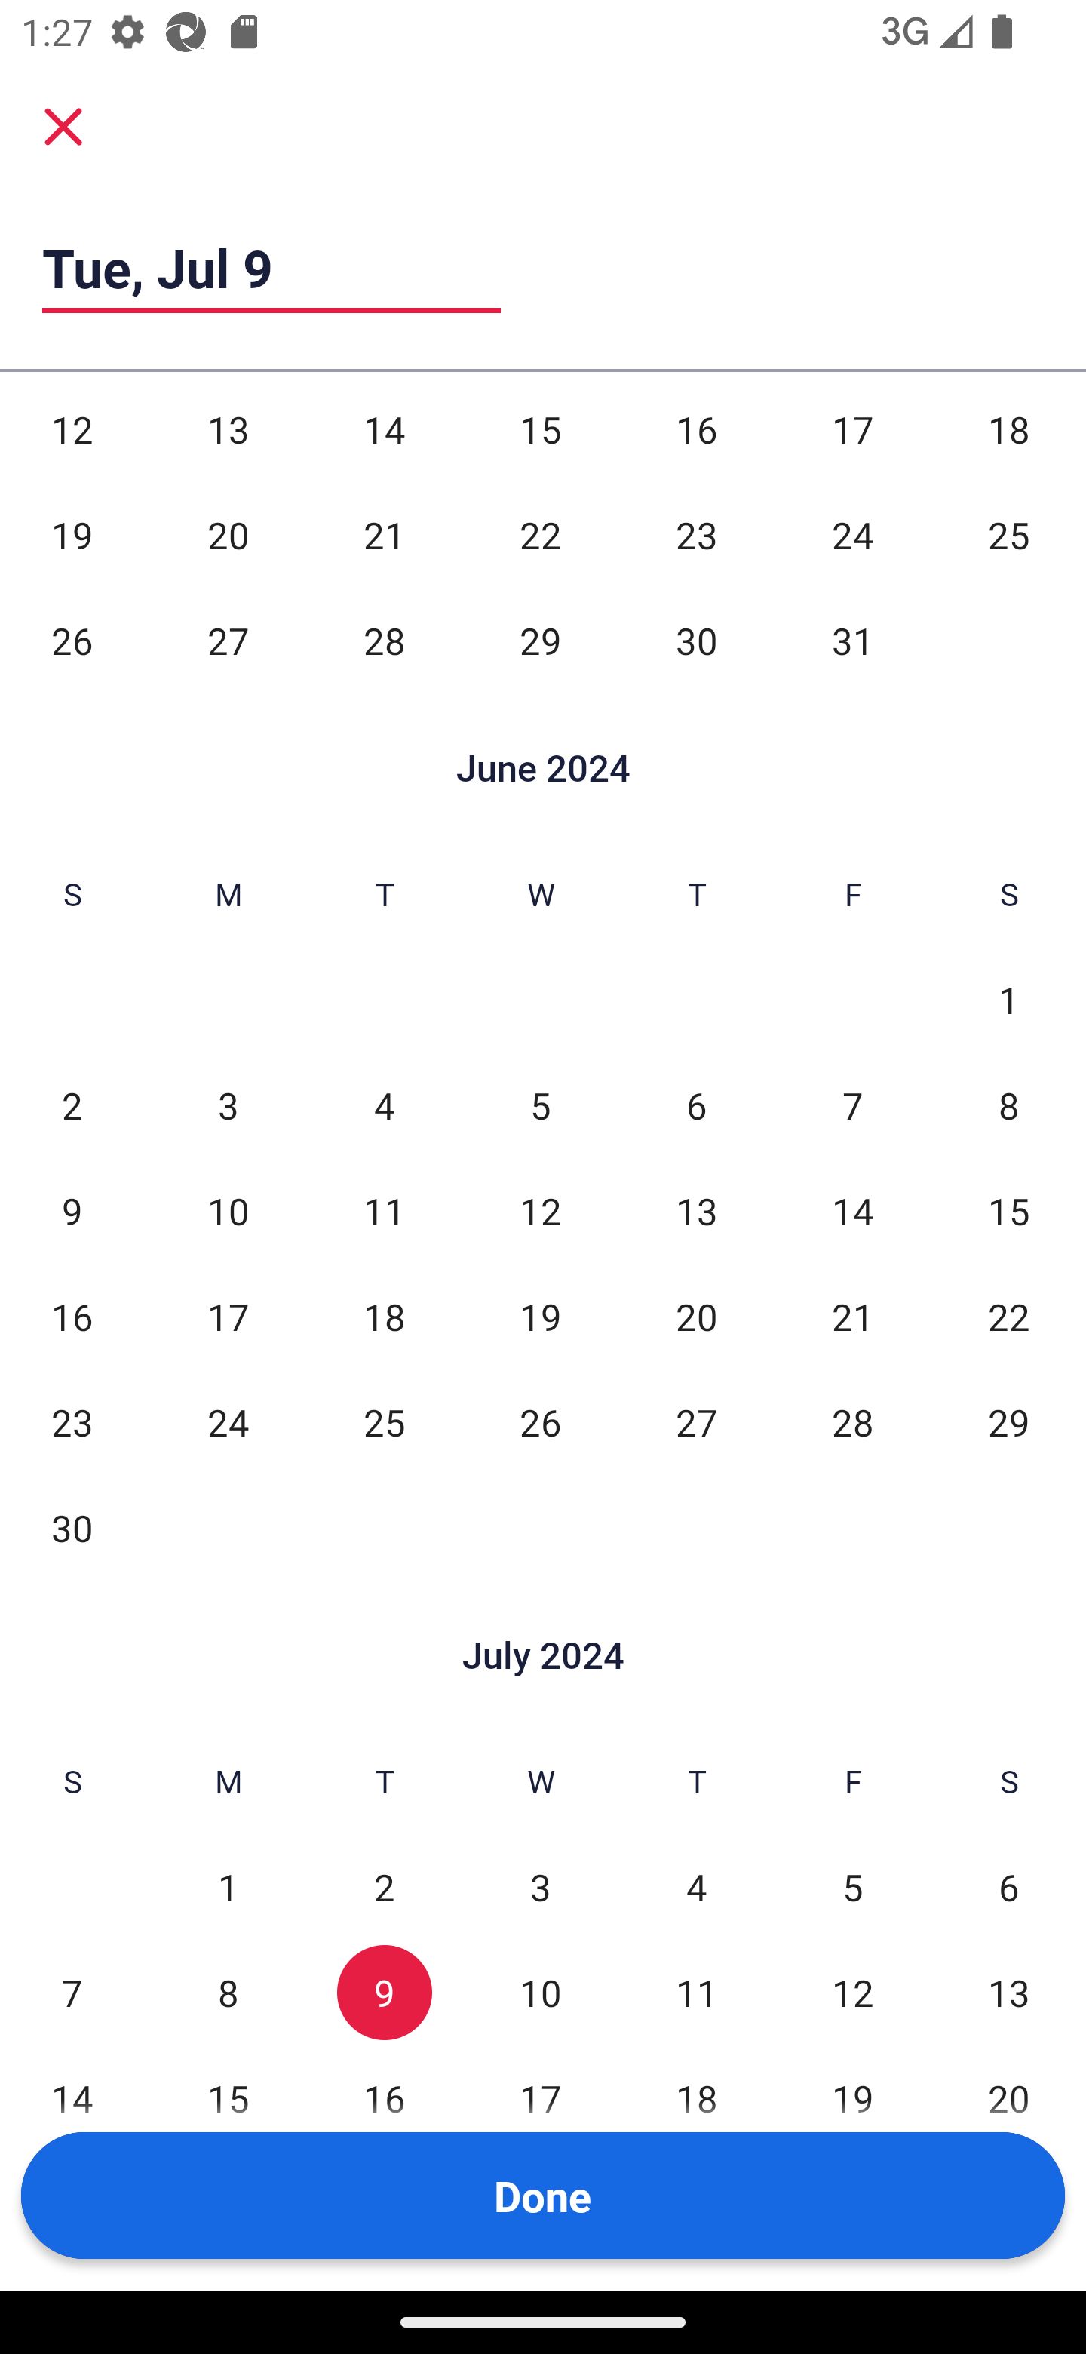 The width and height of the screenshot is (1086, 2354). What do you see at coordinates (63, 127) in the screenshot?
I see `Cancel` at bounding box center [63, 127].